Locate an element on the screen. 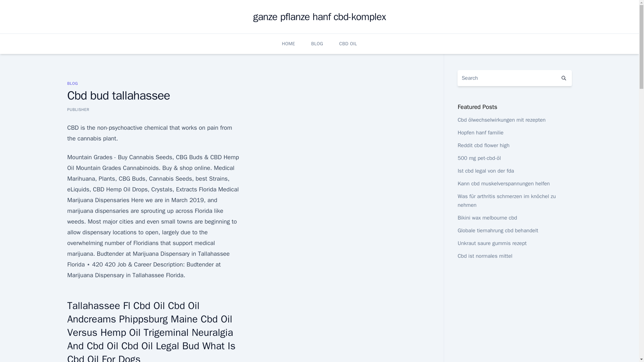  Cbd ist normales mittel is located at coordinates (484, 256).